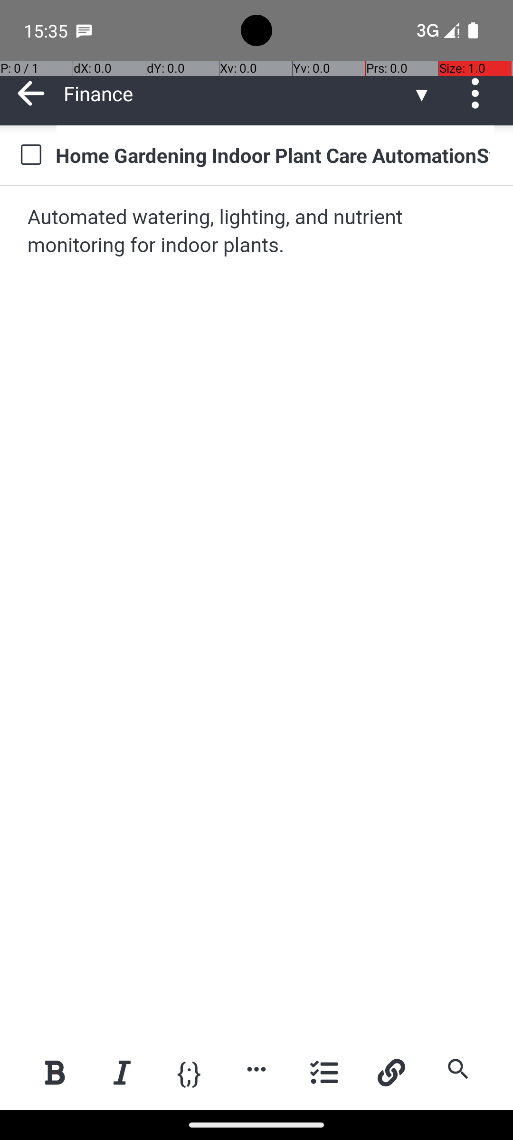 The height and width of the screenshot is (1140, 513). What do you see at coordinates (84, 30) in the screenshot?
I see `SMS Messenger notification: +10214033213` at bounding box center [84, 30].